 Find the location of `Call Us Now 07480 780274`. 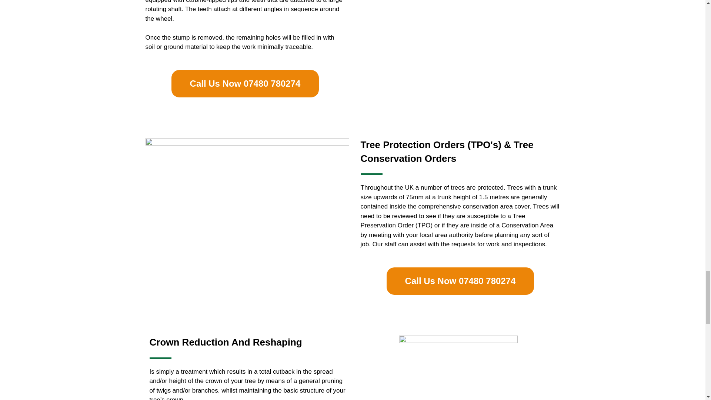

Call Us Now 07480 780274 is located at coordinates (245, 83).